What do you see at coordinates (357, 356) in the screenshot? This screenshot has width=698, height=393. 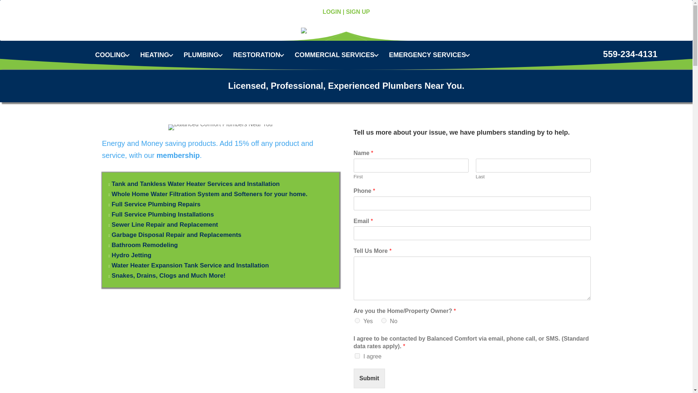 I see `I agree` at bounding box center [357, 356].